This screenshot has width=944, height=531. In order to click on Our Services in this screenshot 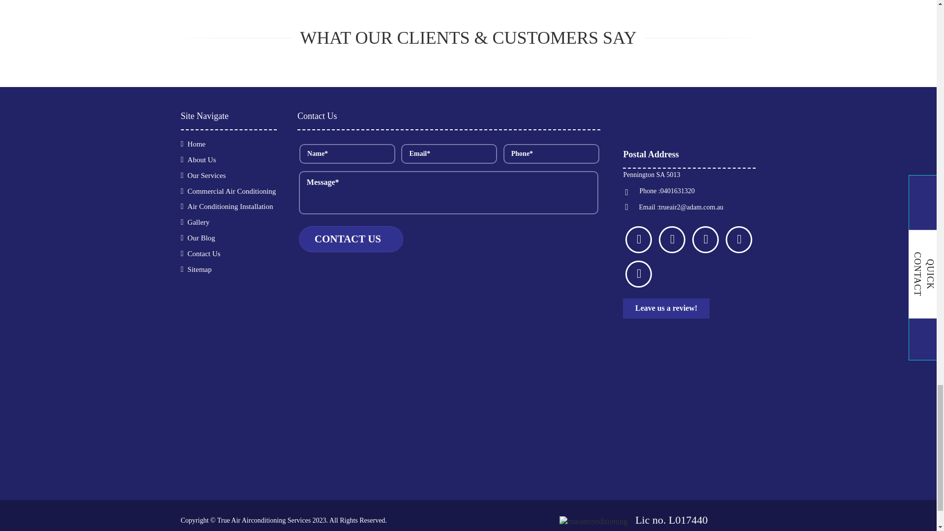, I will do `click(204, 175)`.